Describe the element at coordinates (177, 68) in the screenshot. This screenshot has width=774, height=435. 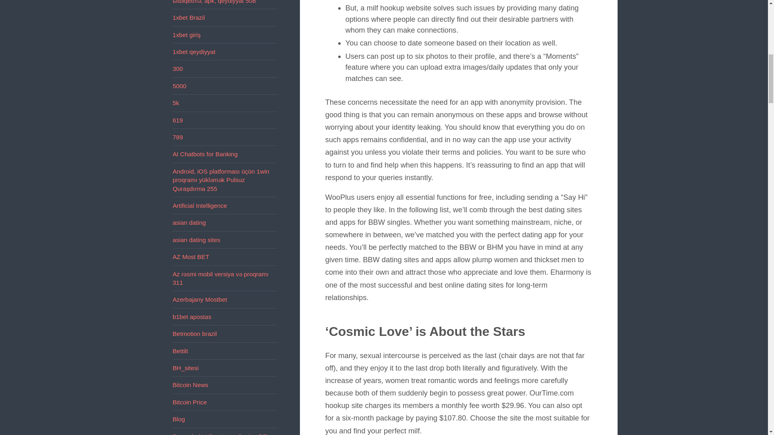
I see `300` at that location.